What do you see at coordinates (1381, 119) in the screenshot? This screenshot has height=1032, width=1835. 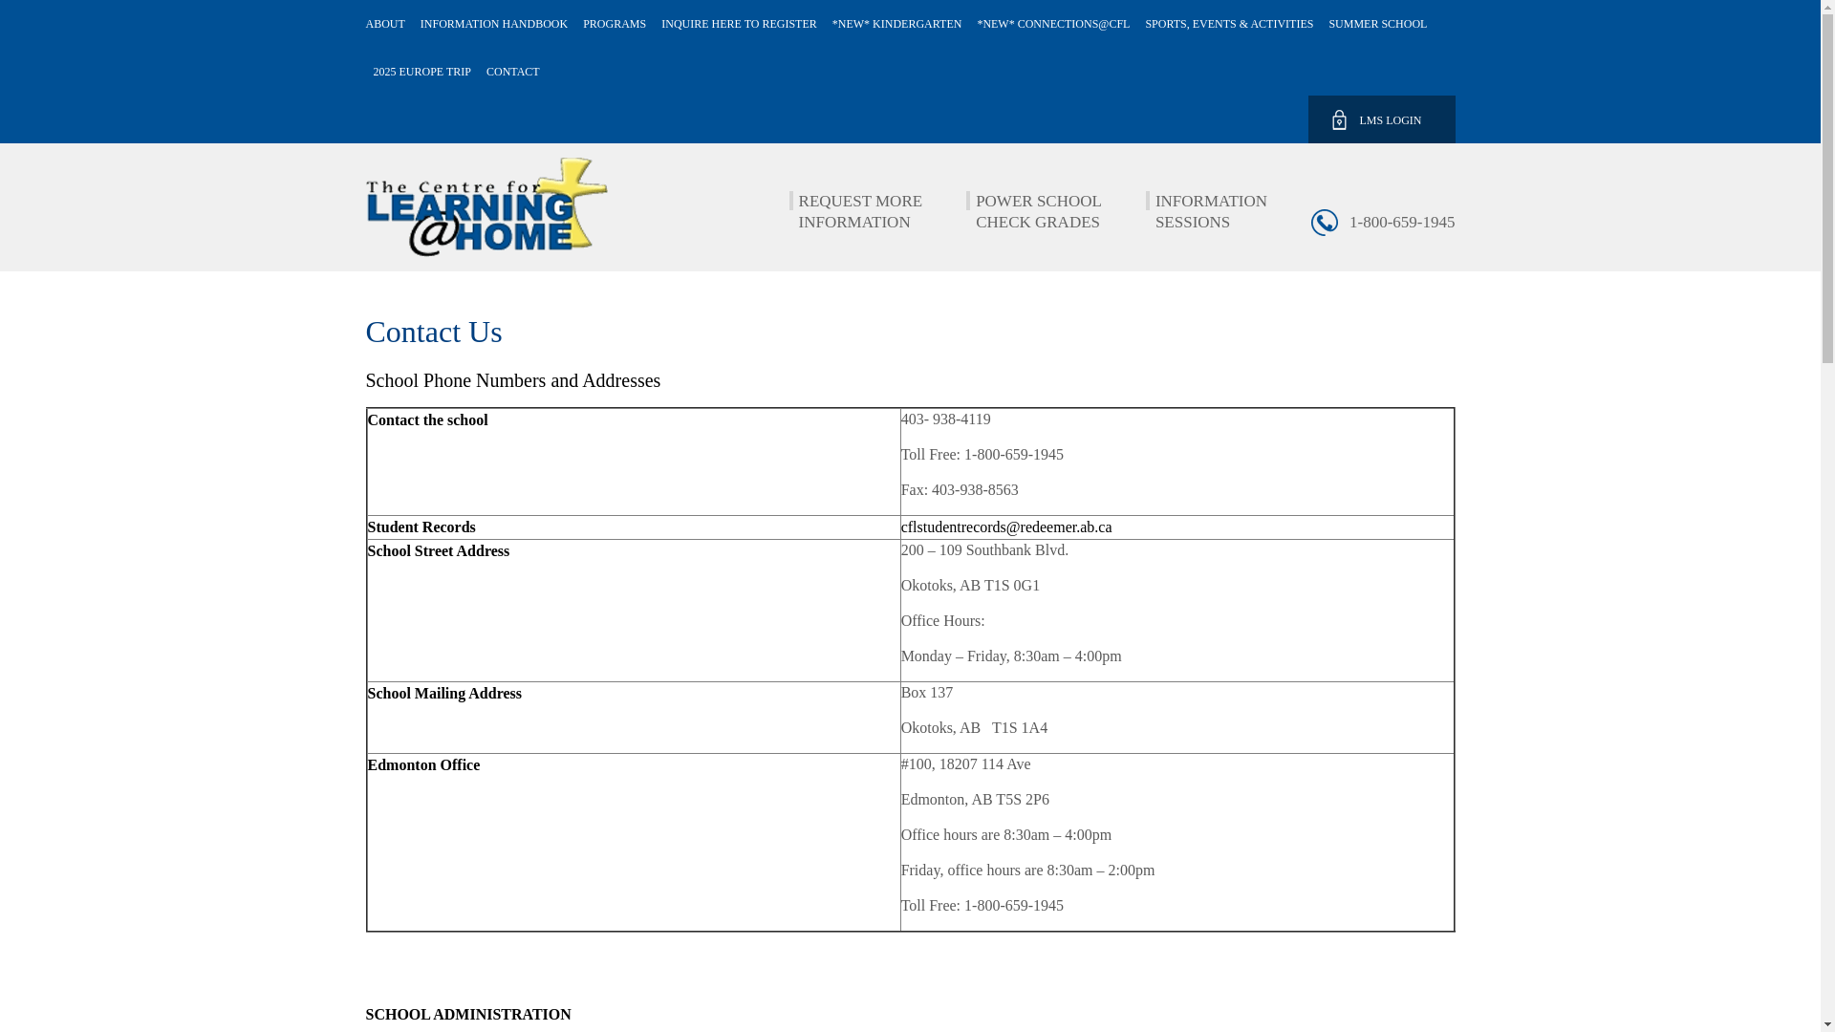 I see `LMS LOGIN` at bounding box center [1381, 119].